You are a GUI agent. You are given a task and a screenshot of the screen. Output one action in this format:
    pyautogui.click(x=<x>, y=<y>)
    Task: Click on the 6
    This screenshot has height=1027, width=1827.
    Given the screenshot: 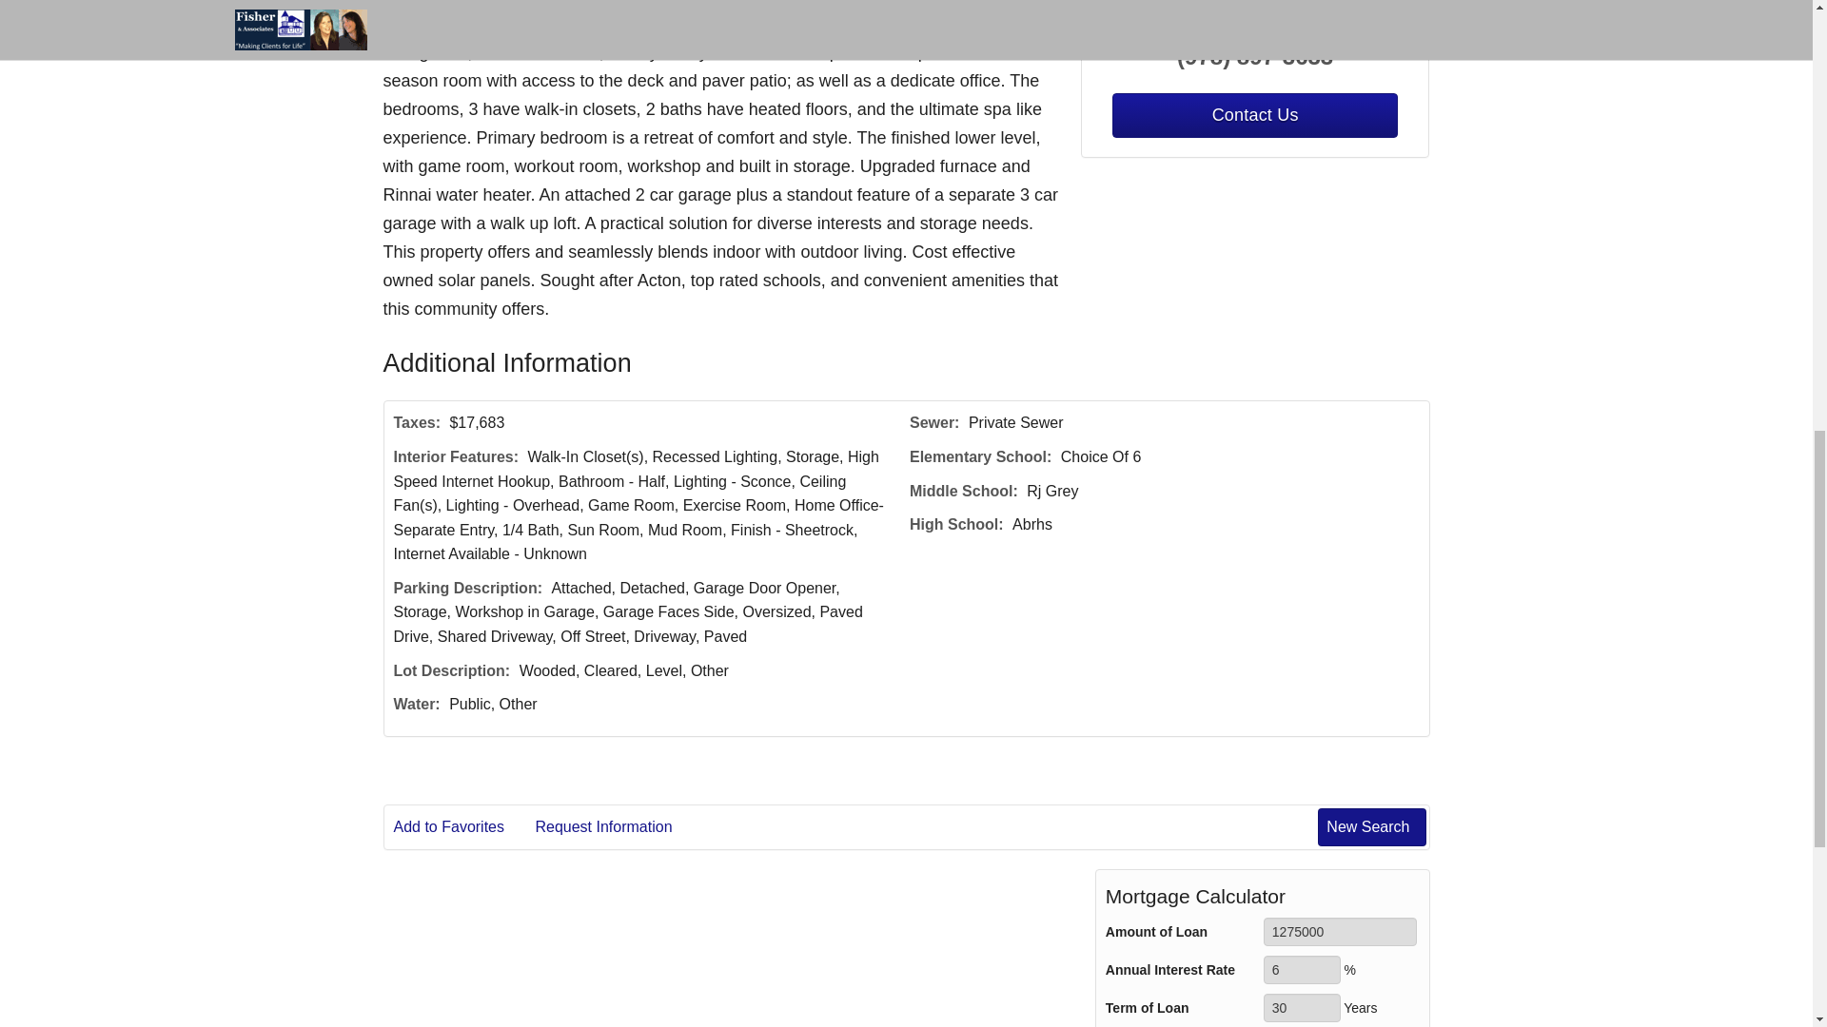 What is the action you would take?
    pyautogui.click(x=1302, y=970)
    